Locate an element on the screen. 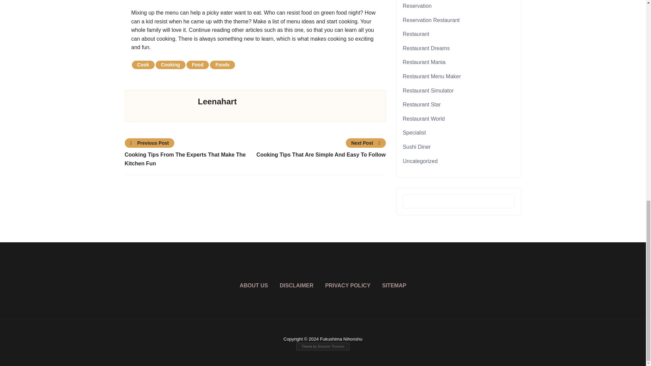 This screenshot has width=651, height=366. Cooking Tips That Are Simple And Easy To Follow is located at coordinates (320, 155).